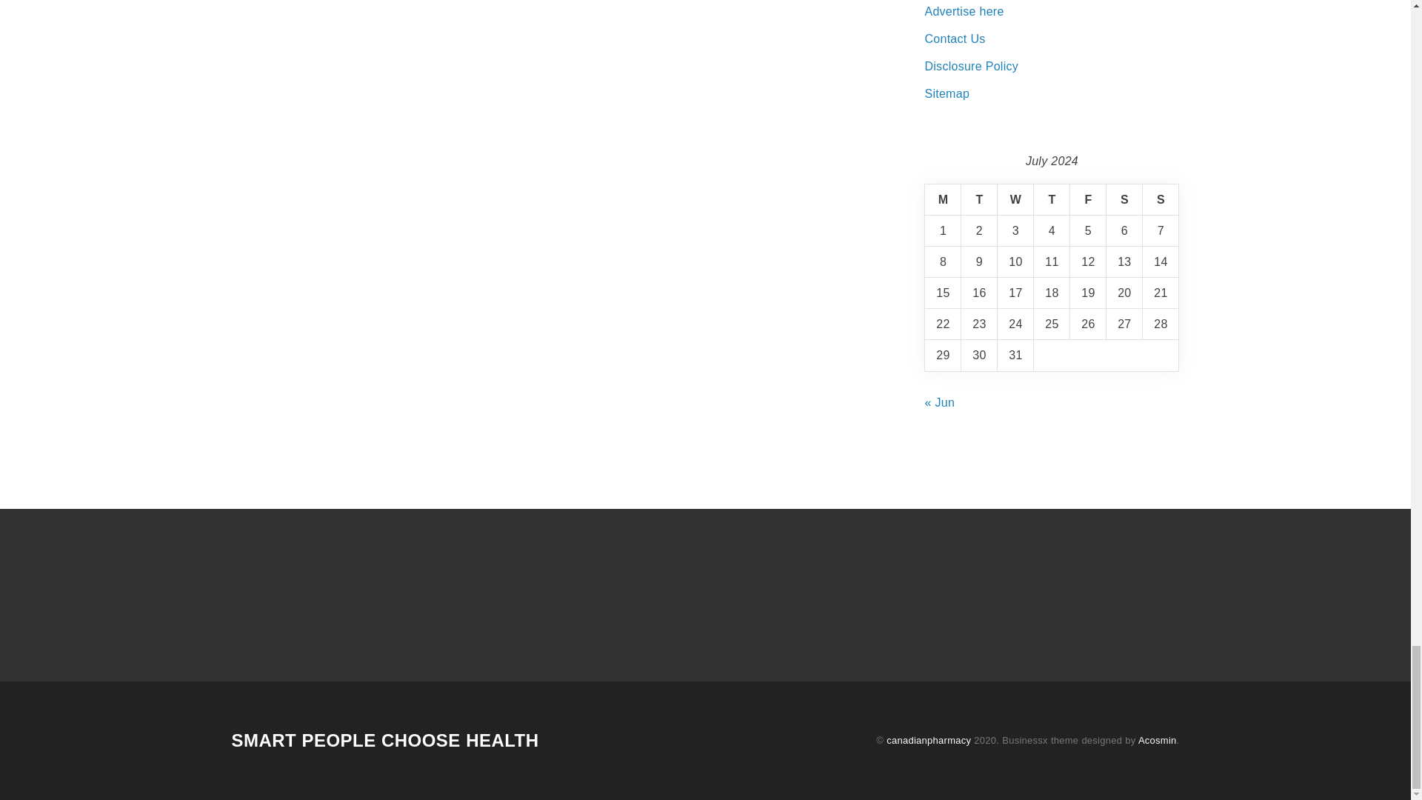 The image size is (1422, 800). Describe the element at coordinates (1161, 200) in the screenshot. I see `Sunday` at that location.